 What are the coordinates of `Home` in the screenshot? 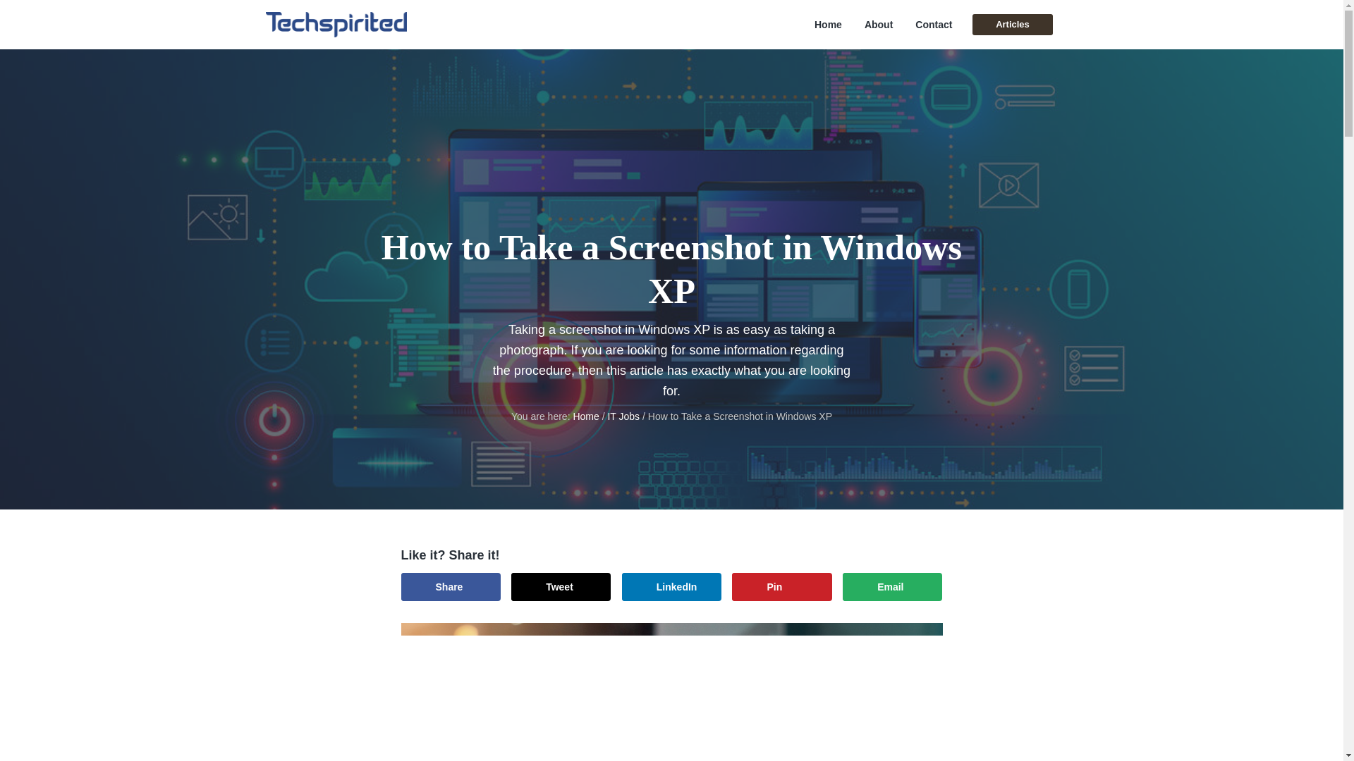 It's located at (828, 25).